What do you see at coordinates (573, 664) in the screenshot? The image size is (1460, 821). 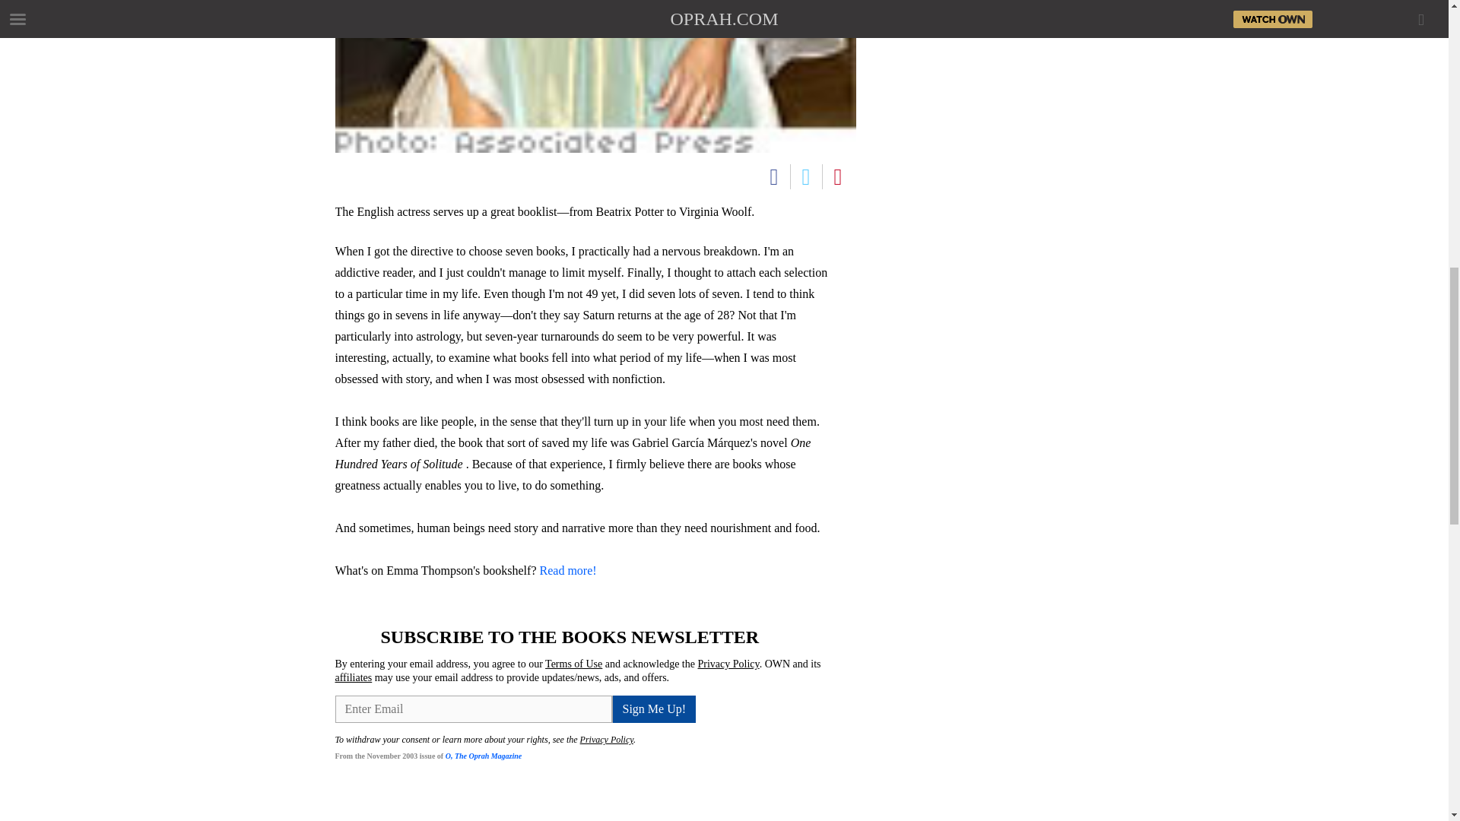 I see `Terms of Use` at bounding box center [573, 664].